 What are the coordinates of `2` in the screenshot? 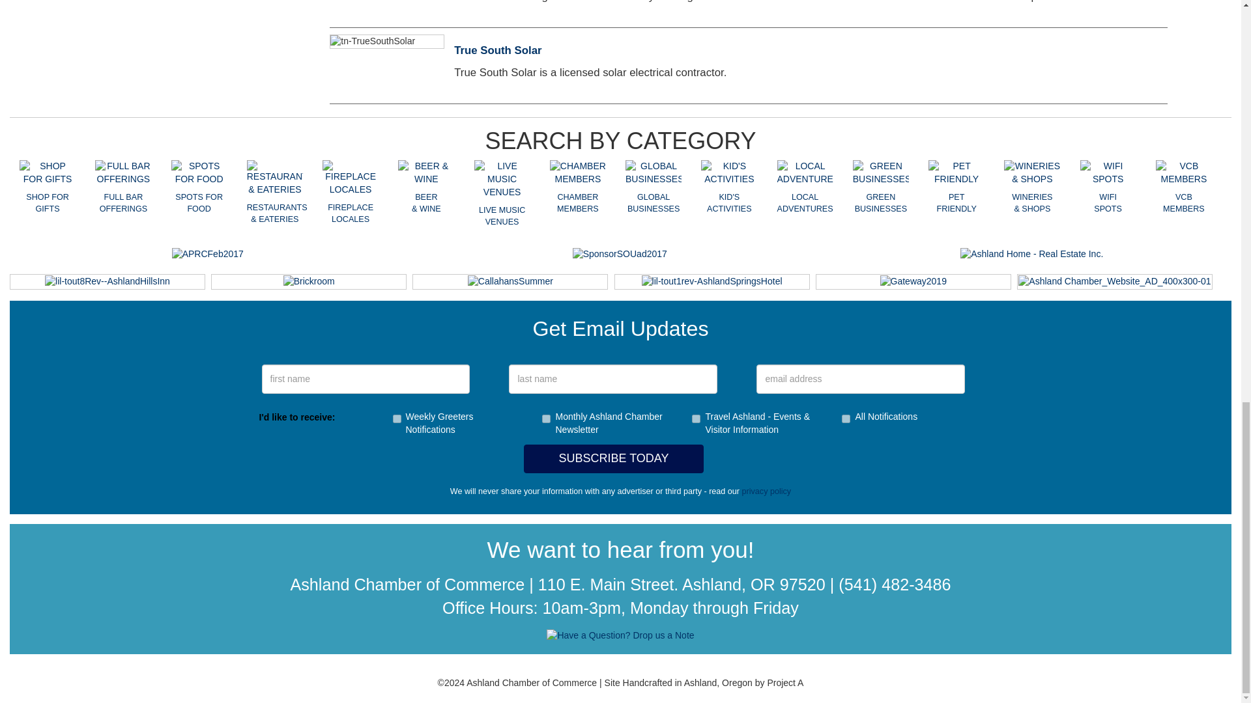 It's located at (396, 419).